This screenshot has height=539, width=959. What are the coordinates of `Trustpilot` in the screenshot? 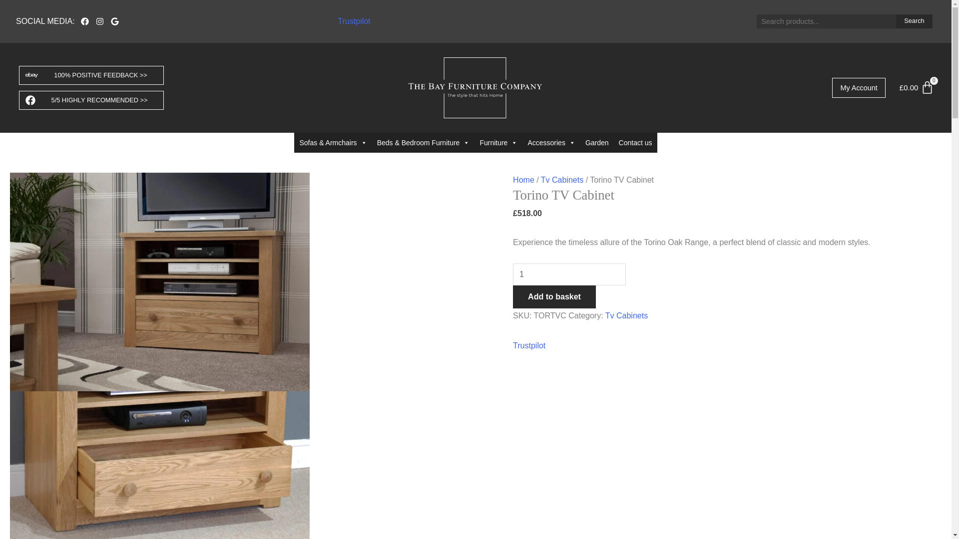 It's located at (354, 21).